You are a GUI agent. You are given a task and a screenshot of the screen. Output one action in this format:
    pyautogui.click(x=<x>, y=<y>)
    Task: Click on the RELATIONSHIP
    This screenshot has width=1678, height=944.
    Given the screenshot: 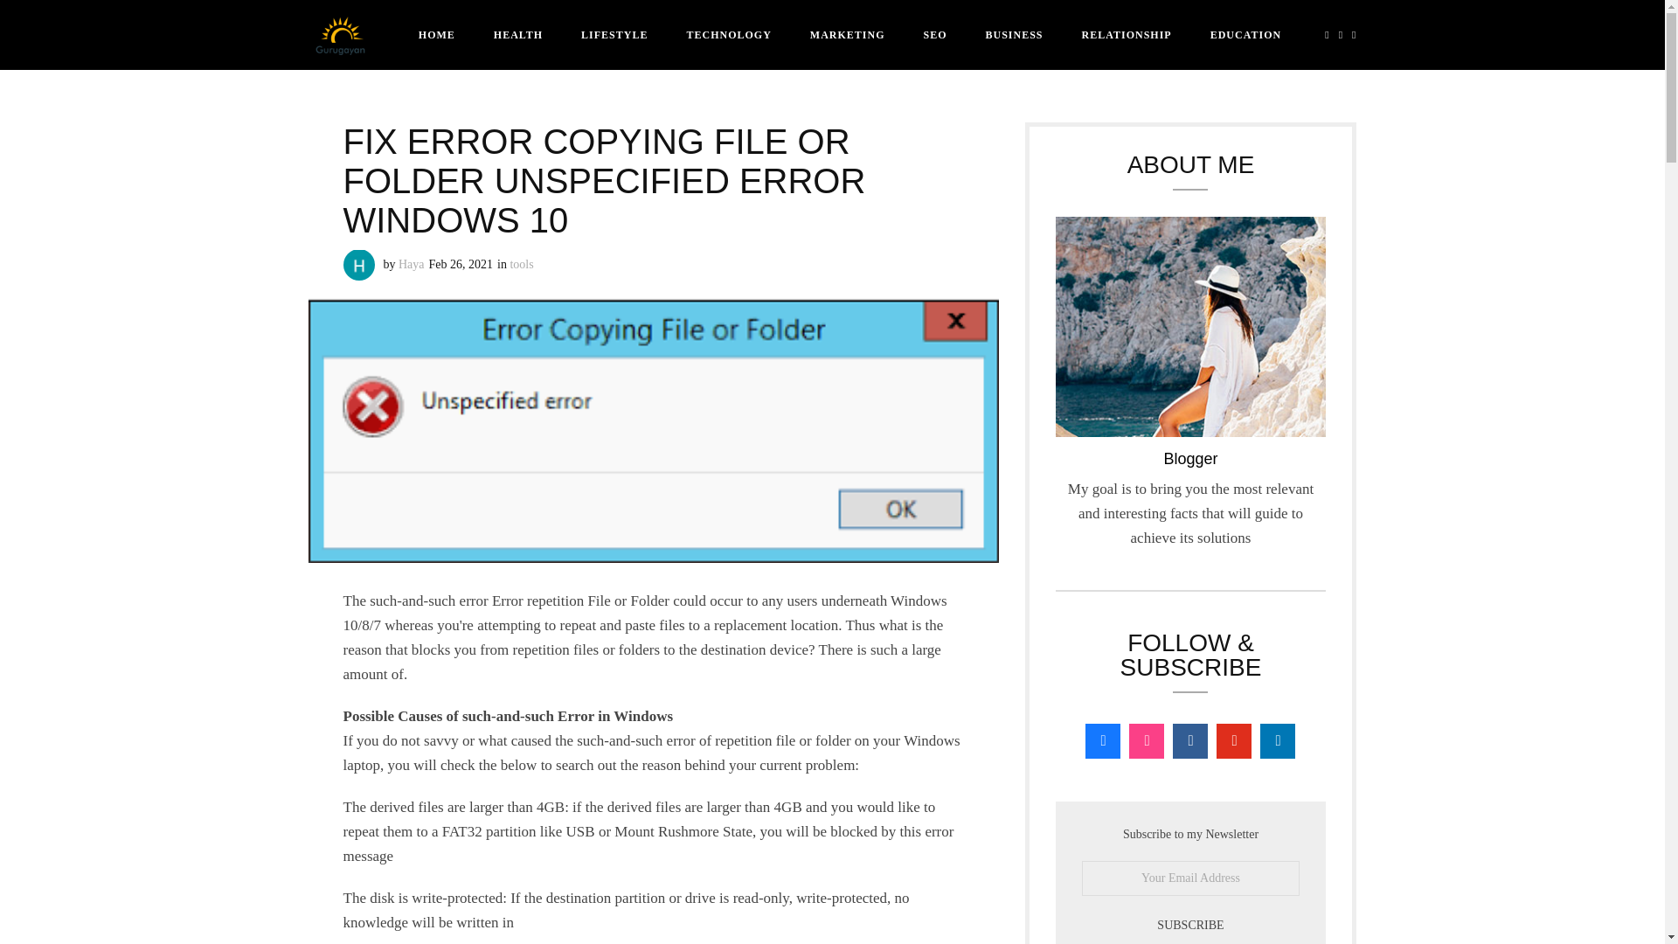 What is the action you would take?
    pyautogui.click(x=1127, y=35)
    